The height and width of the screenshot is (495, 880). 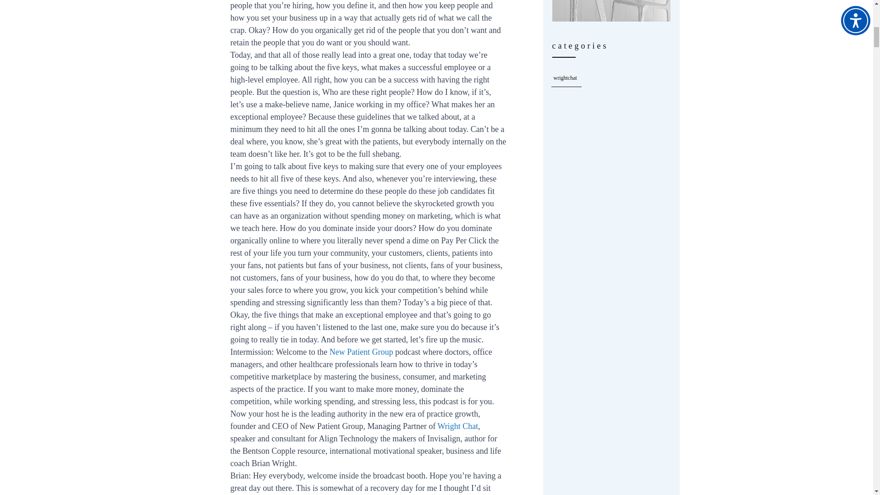 I want to click on New Patient Group, so click(x=361, y=352).